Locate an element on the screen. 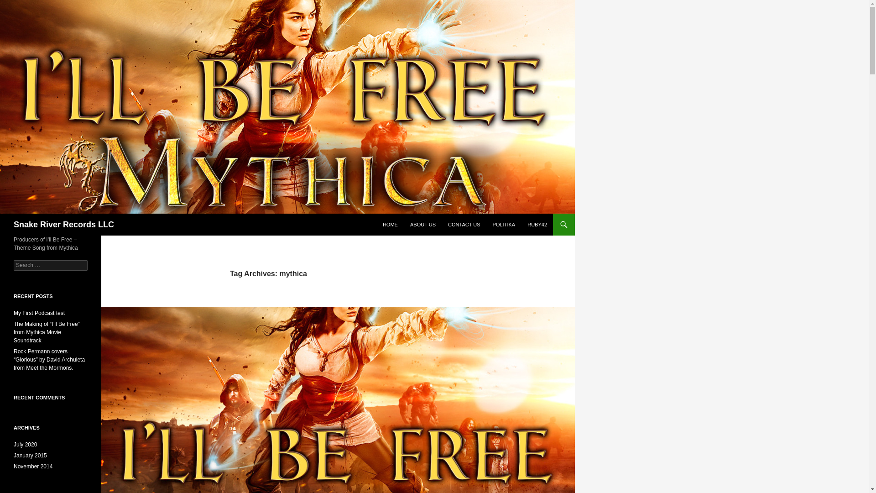 This screenshot has height=493, width=876. CONTACT US is located at coordinates (464, 225).